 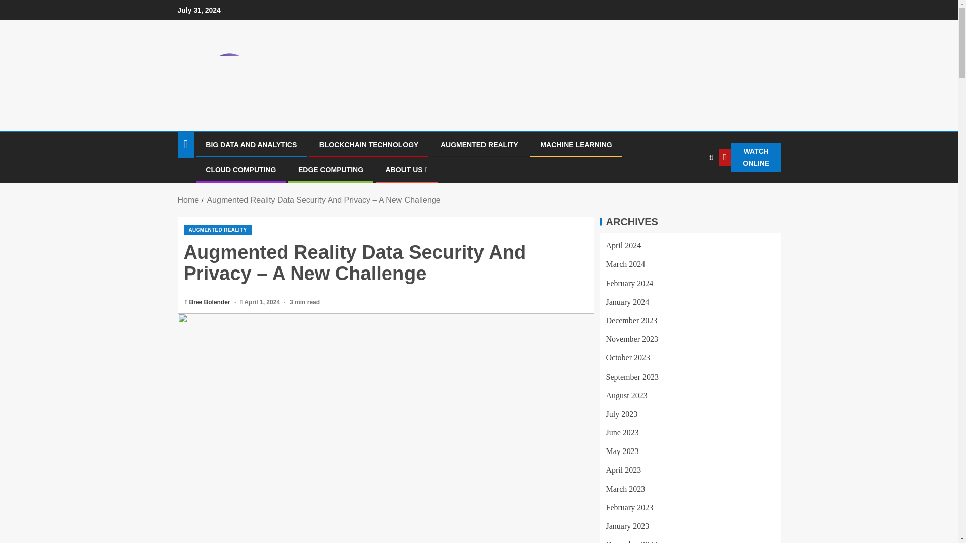 I want to click on BIG DATA AND ANALYTICS, so click(x=251, y=144).